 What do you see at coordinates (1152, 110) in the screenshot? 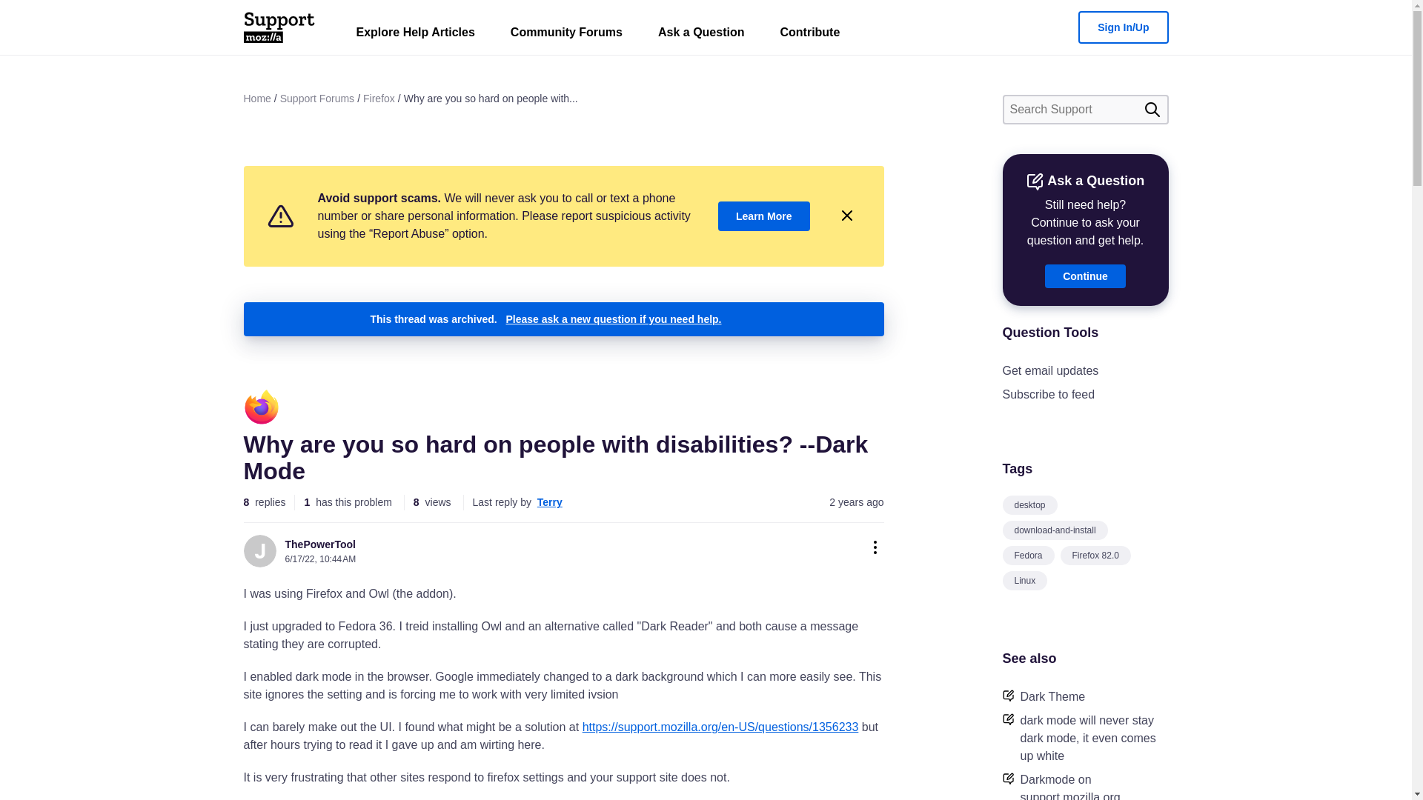
I see `Search` at bounding box center [1152, 110].